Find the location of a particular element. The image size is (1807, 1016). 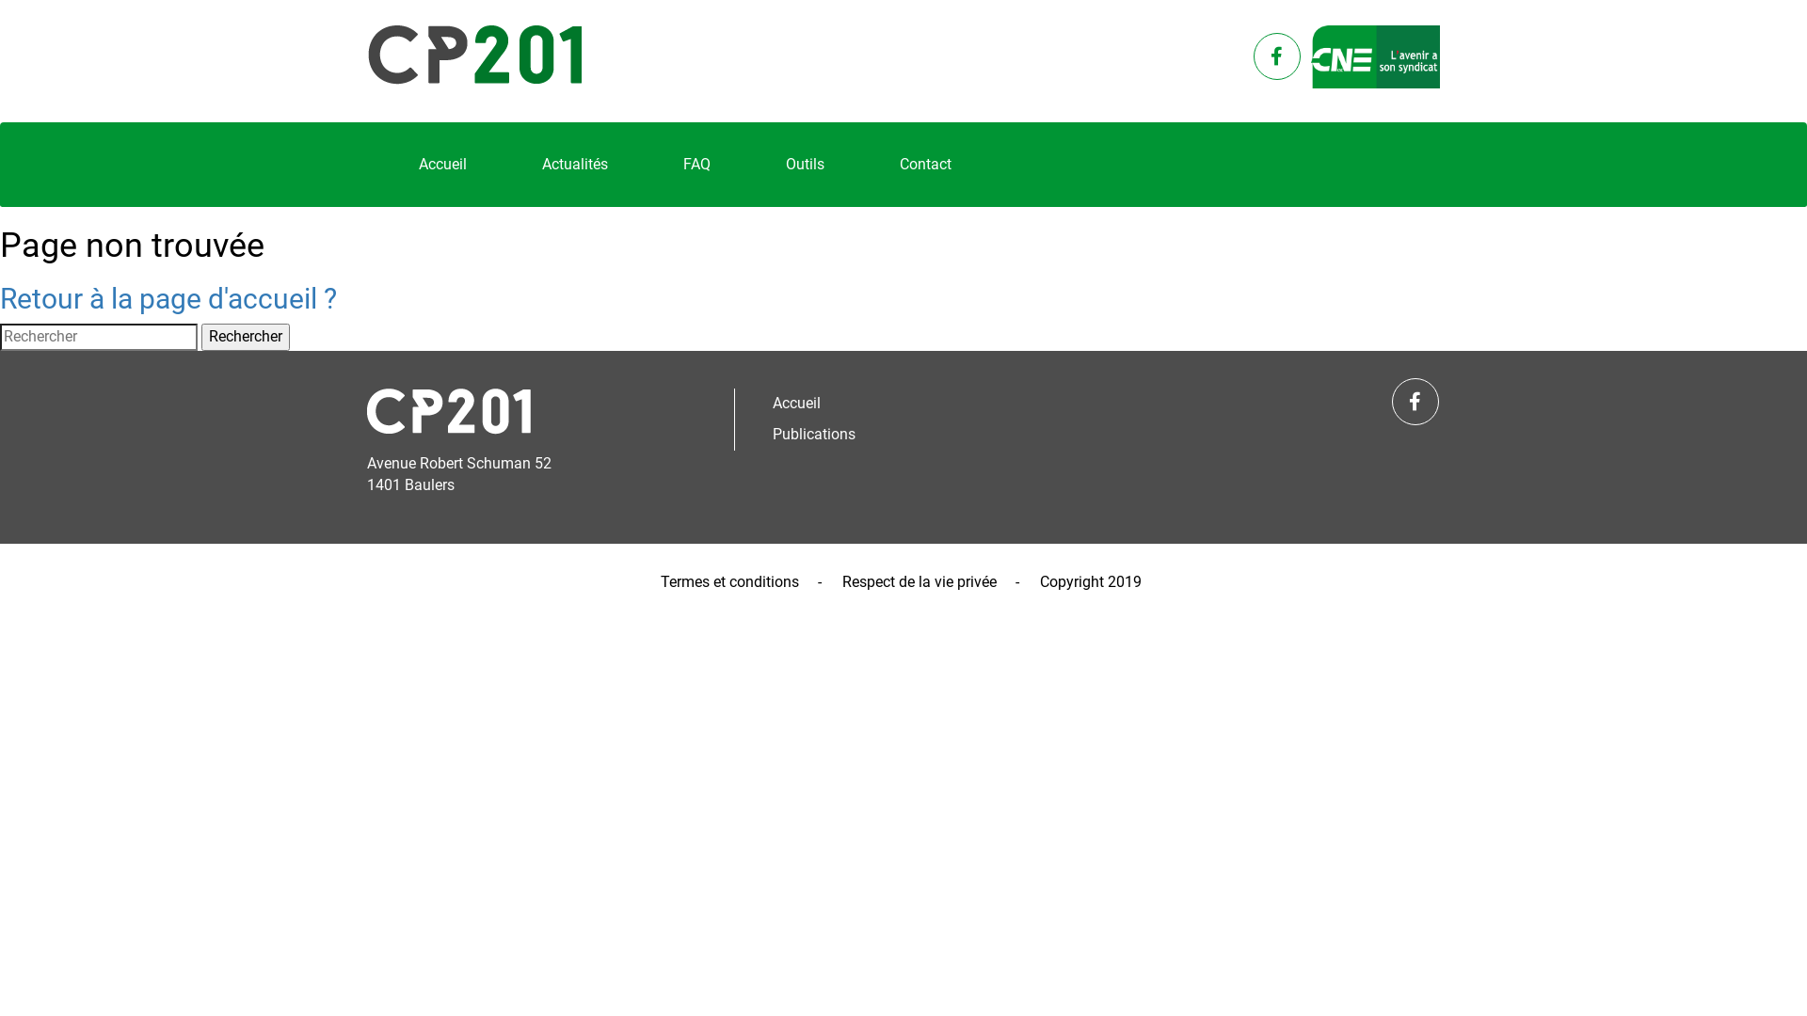

Publications is located at coordinates (922, 435).